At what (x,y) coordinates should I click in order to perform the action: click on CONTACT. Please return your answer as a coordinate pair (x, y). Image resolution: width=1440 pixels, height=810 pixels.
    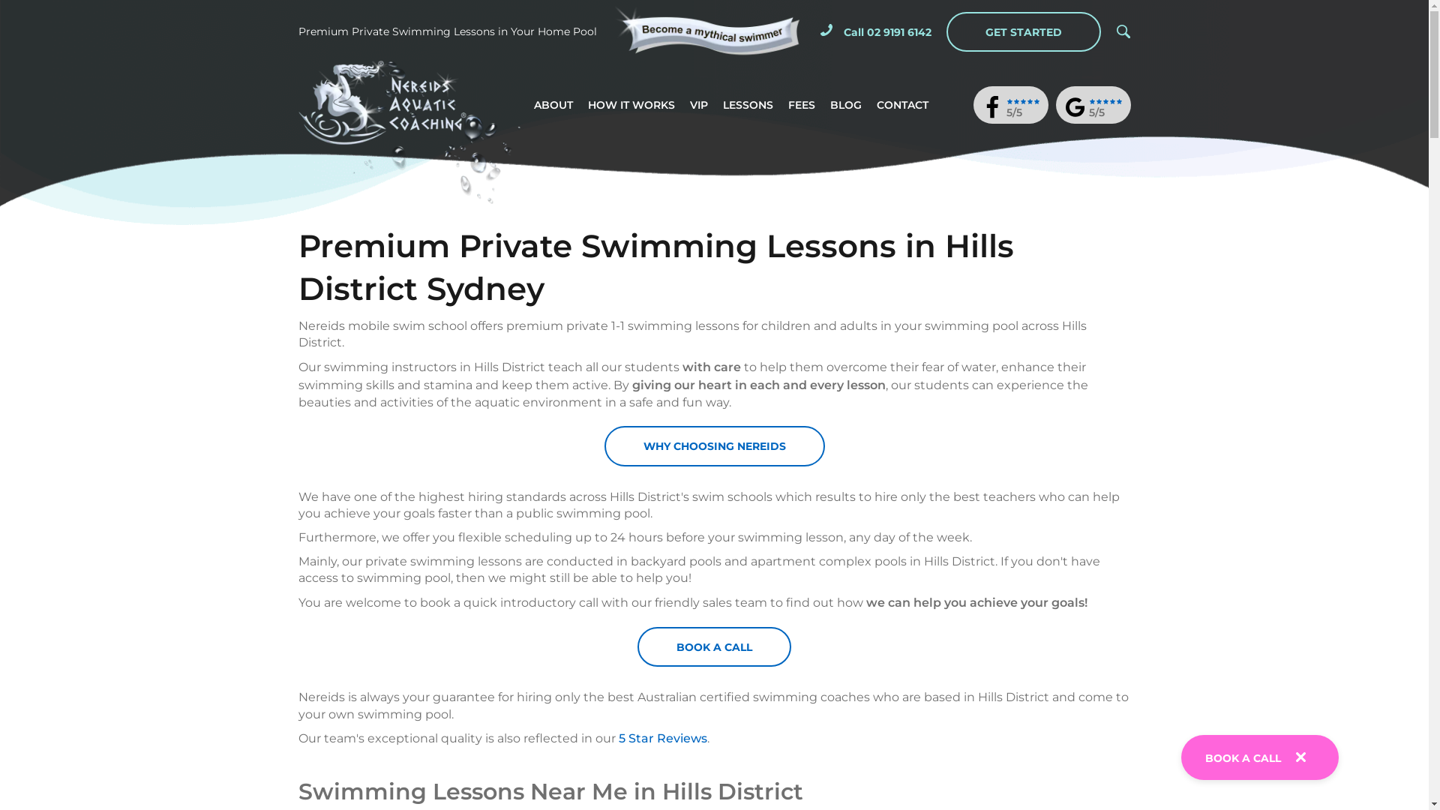
    Looking at the image, I should click on (903, 105).